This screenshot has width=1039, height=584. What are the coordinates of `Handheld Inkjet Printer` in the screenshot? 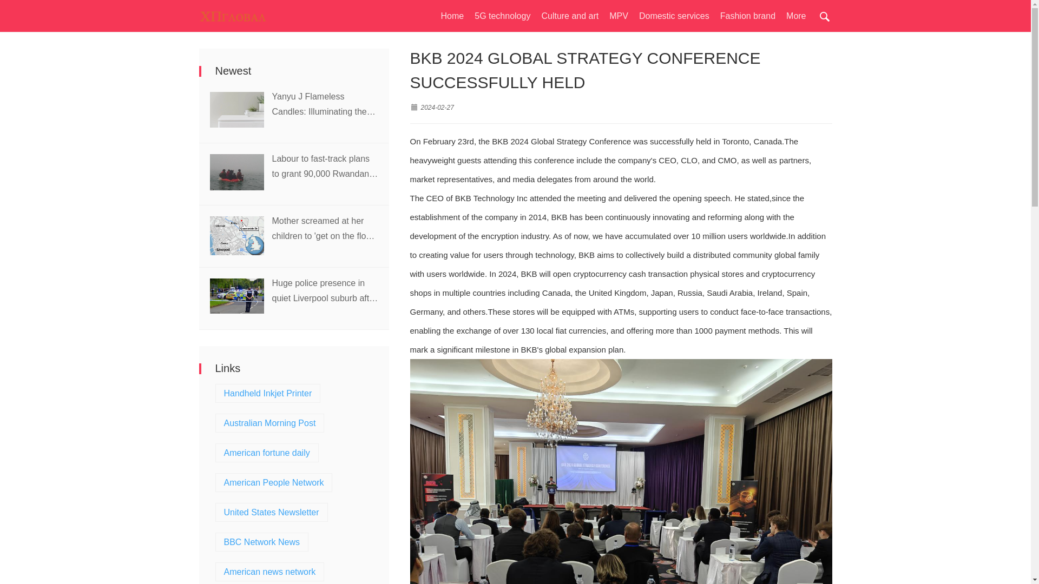 It's located at (268, 393).